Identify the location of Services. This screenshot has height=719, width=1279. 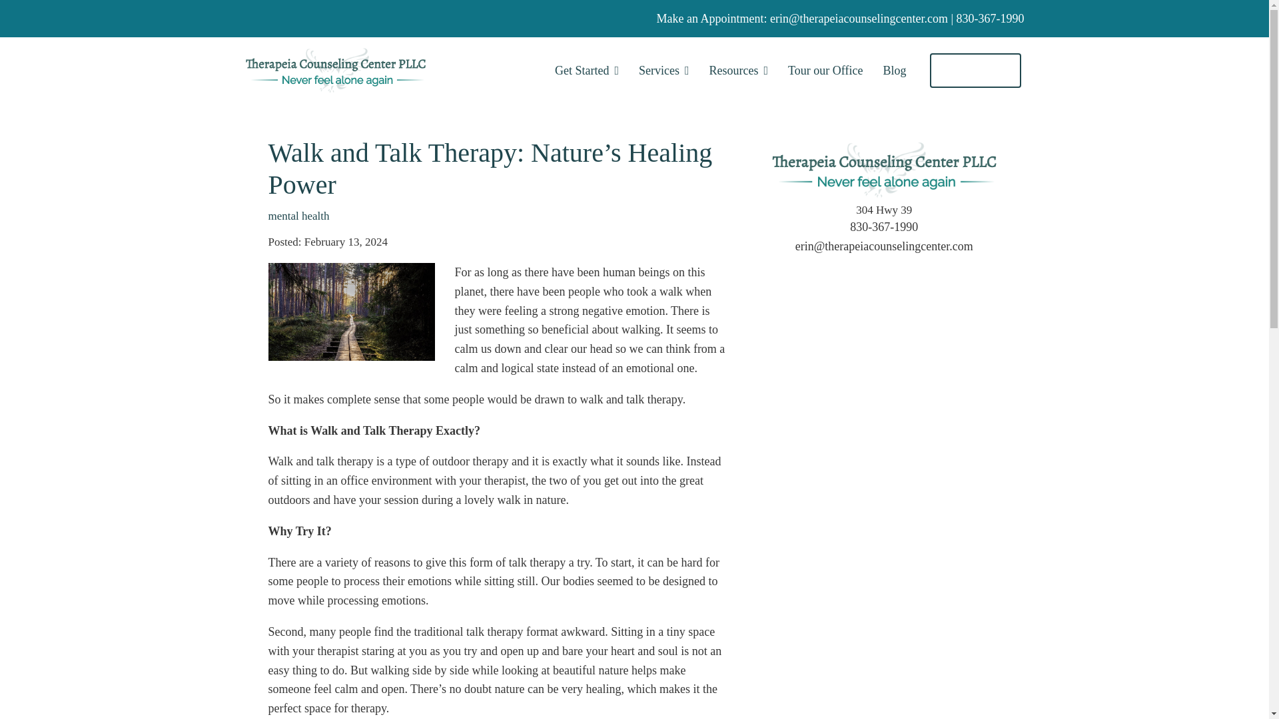
(663, 71).